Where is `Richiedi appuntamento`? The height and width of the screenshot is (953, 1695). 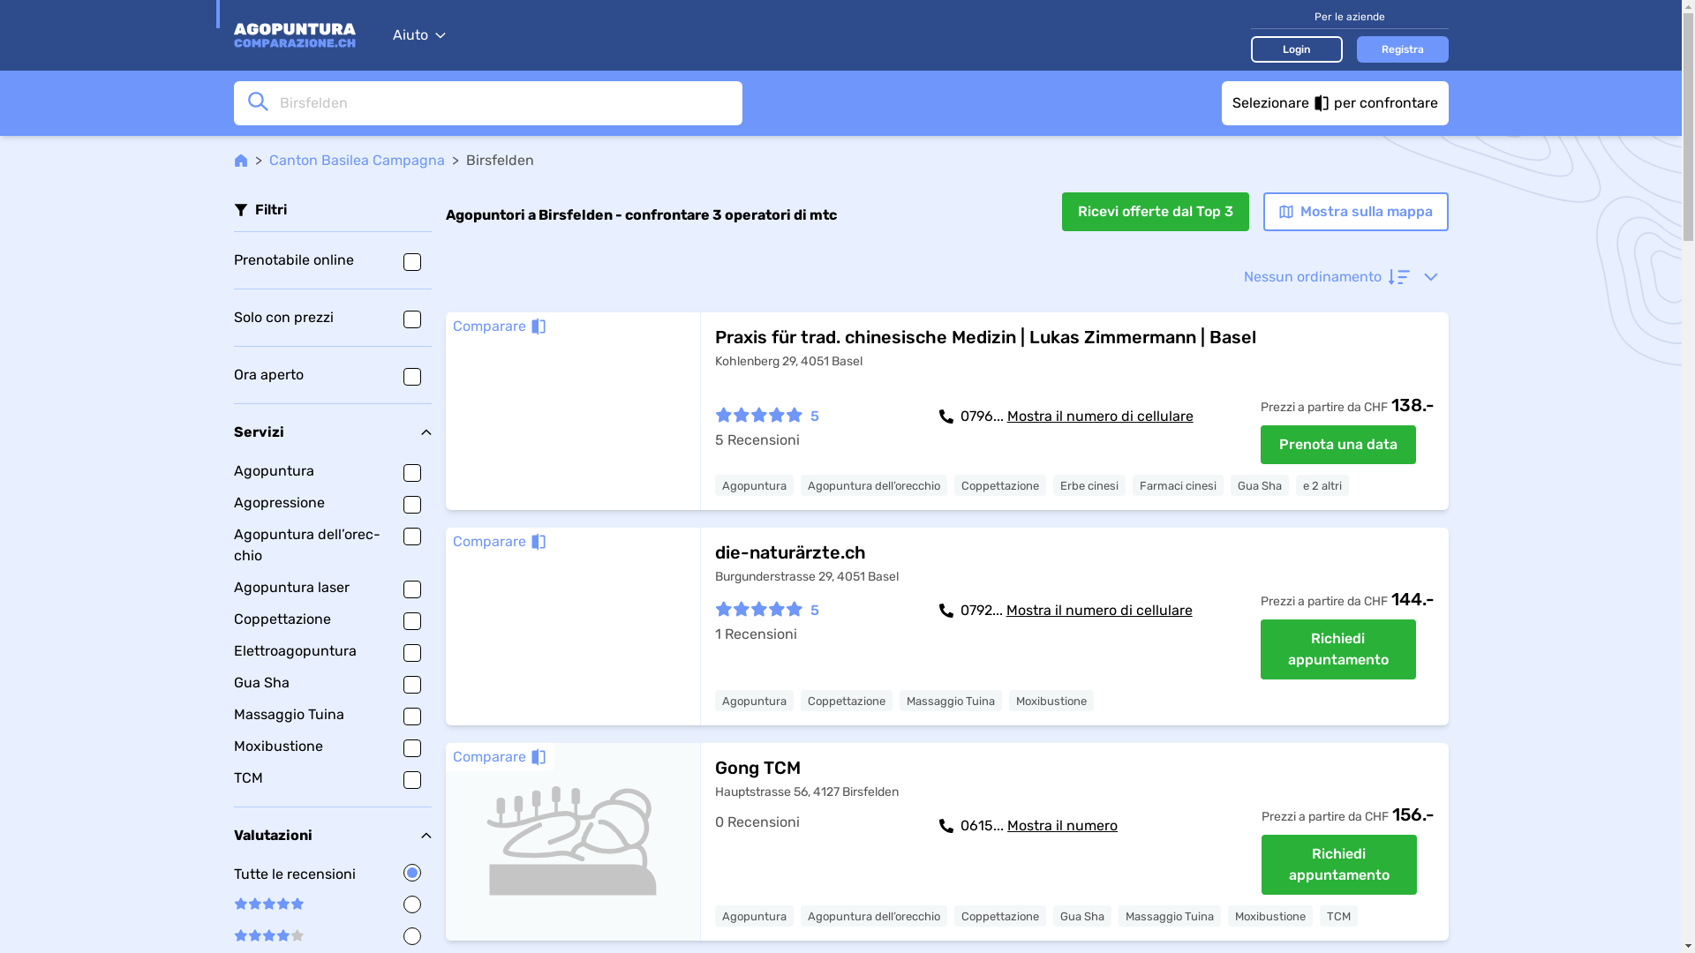
Richiedi appuntamento is located at coordinates (1338, 865).